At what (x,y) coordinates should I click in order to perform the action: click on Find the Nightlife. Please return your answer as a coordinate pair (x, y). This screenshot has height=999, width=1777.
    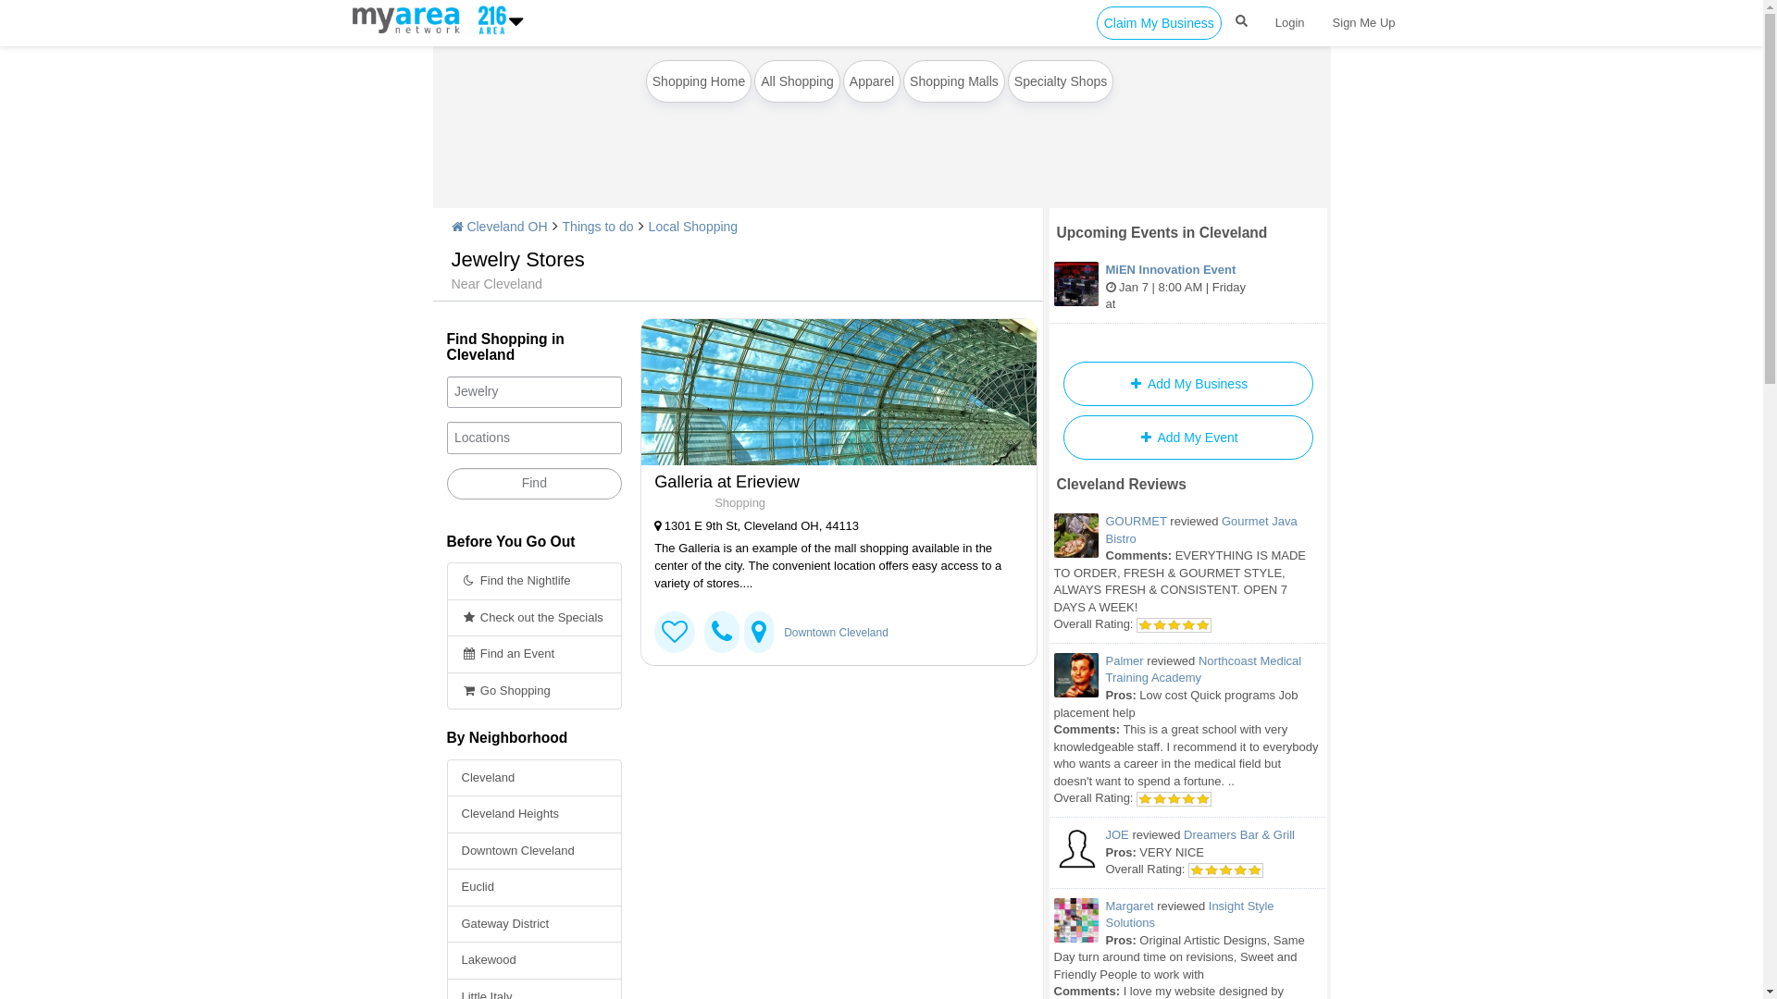
    Looking at the image, I should click on (534, 581).